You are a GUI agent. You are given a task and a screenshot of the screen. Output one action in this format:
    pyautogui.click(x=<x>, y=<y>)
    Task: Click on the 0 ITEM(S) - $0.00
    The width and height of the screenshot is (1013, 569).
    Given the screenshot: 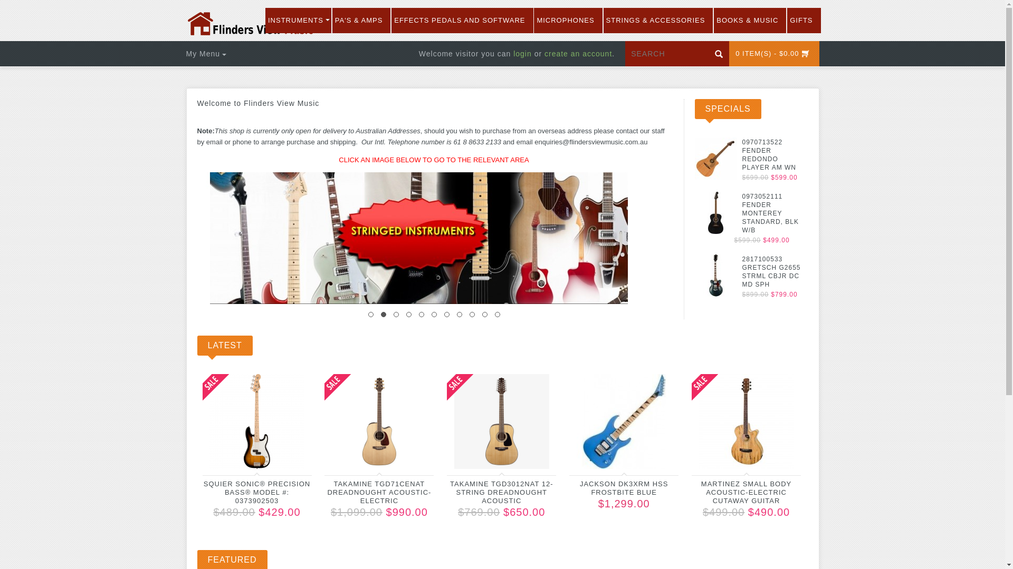 What is the action you would take?
    pyautogui.click(x=774, y=54)
    